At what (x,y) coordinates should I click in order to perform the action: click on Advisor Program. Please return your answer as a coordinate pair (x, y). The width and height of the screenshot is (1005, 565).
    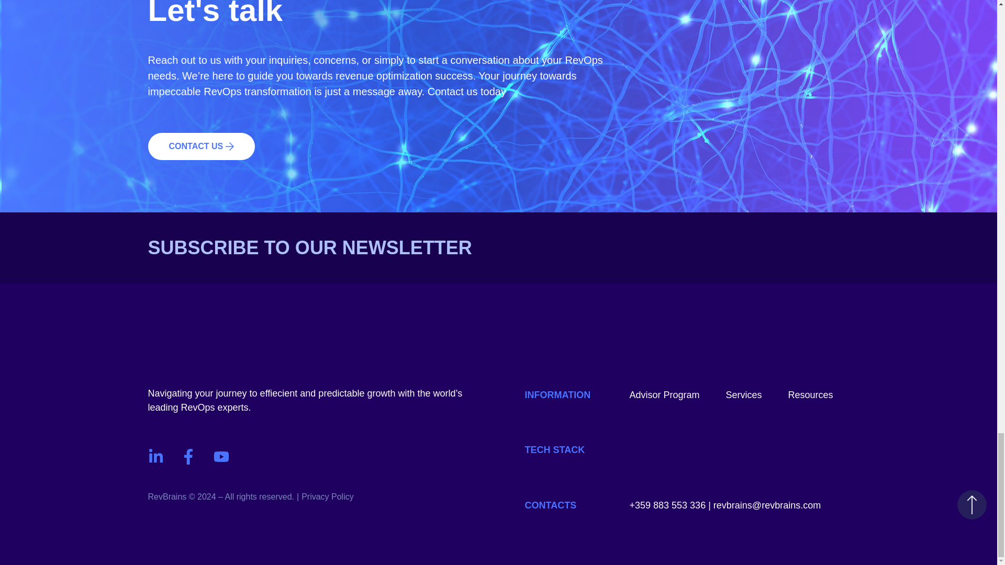
    Looking at the image, I should click on (664, 395).